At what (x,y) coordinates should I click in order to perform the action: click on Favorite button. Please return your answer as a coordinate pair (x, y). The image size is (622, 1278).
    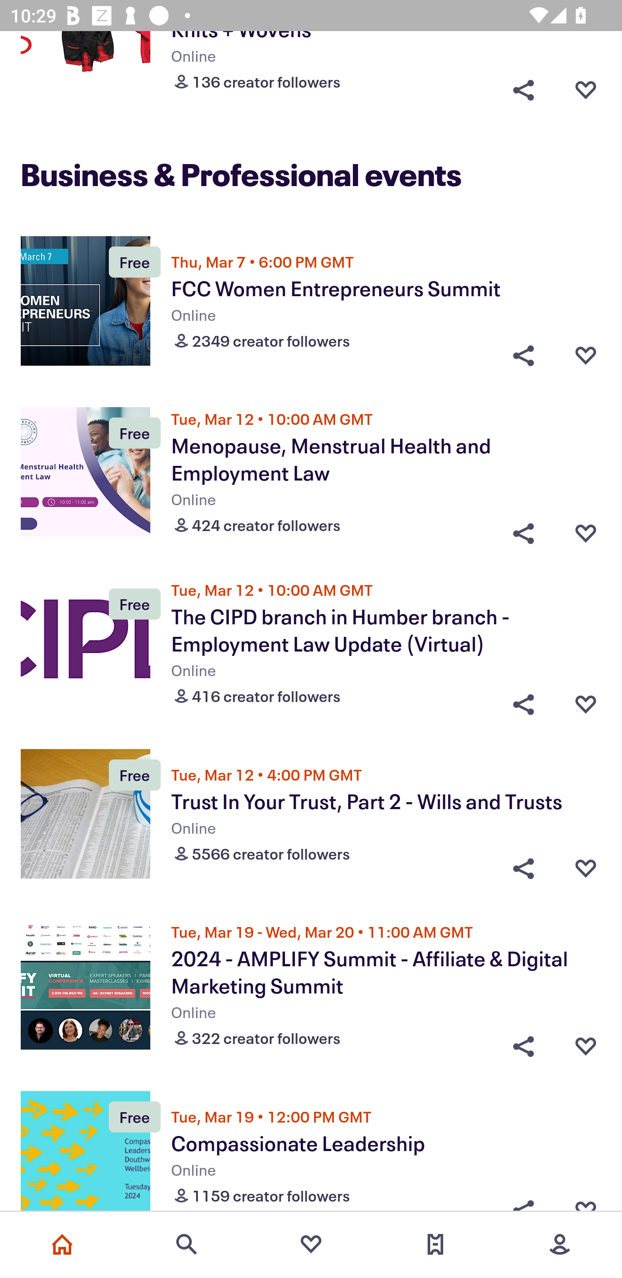
    Looking at the image, I should click on (586, 701).